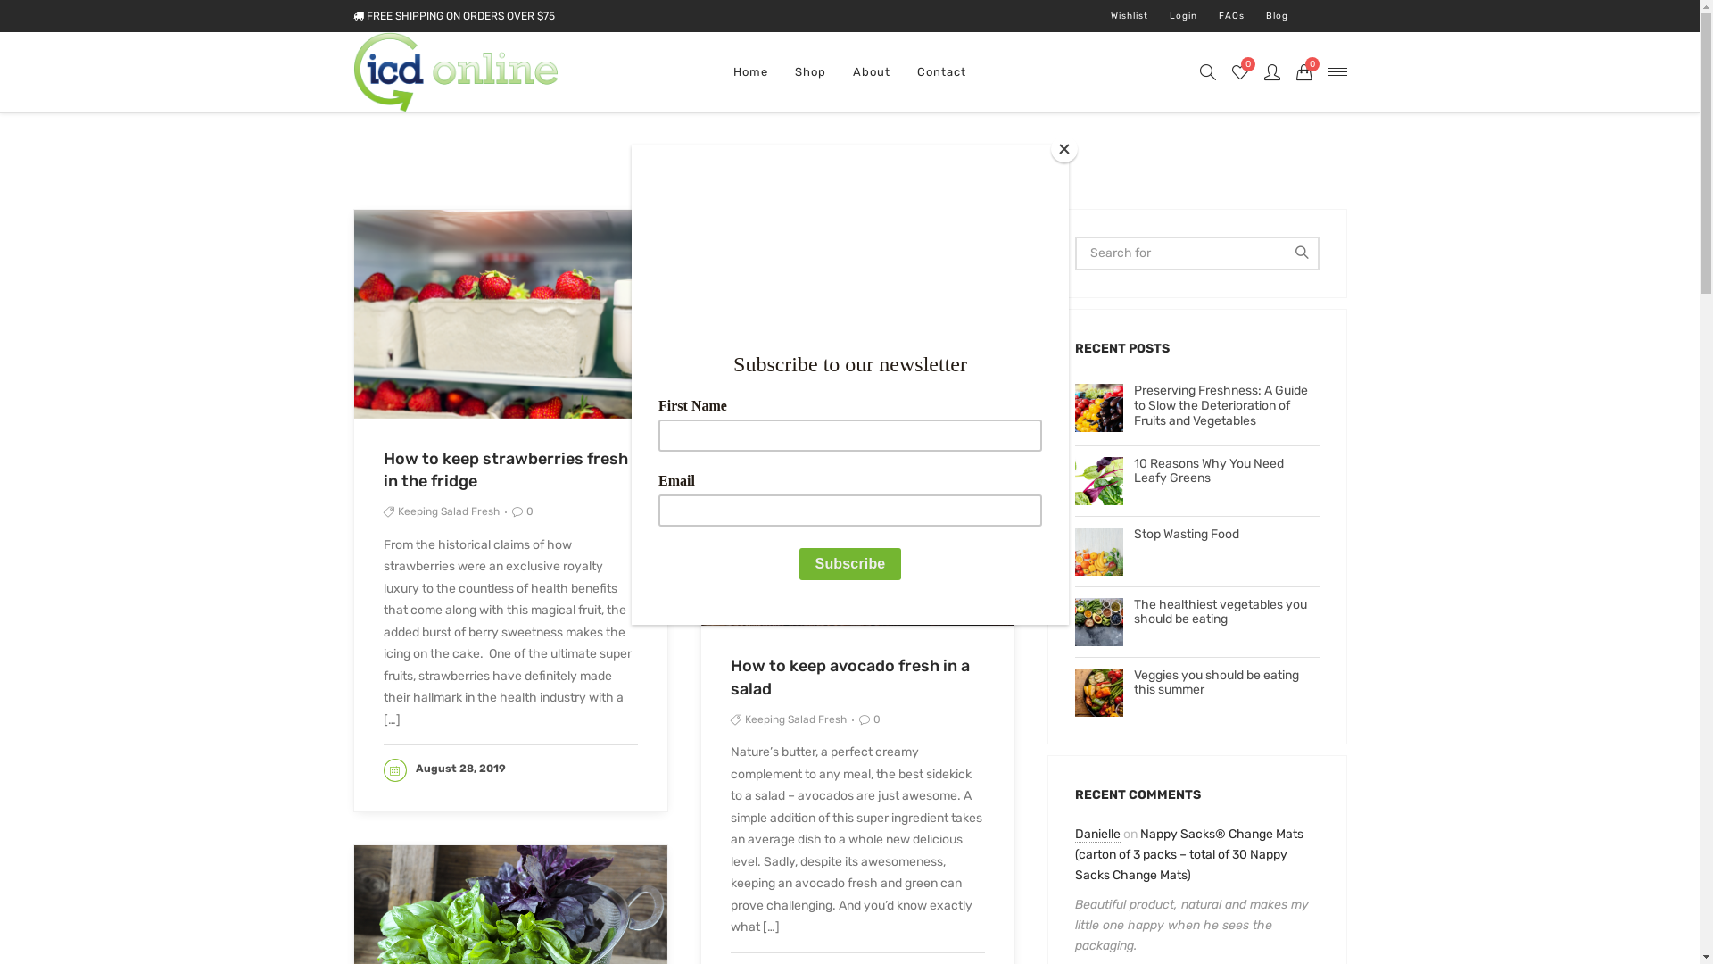  Describe the element at coordinates (1272, 72) in the screenshot. I see `Account` at that location.